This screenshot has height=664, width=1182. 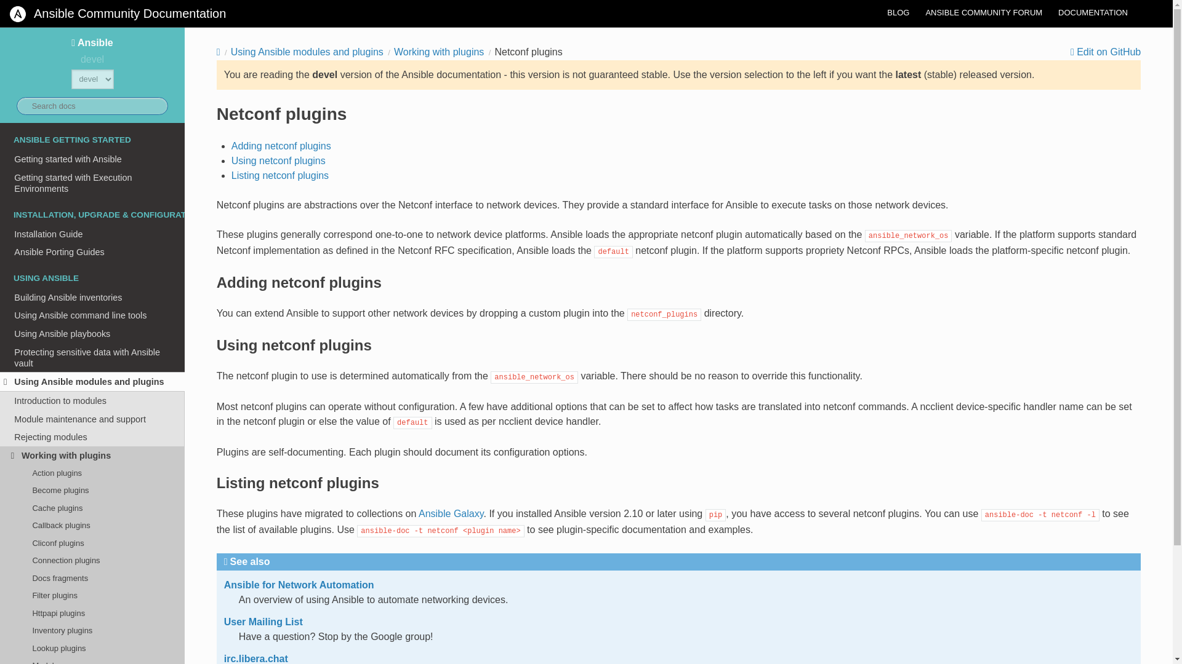 What do you see at coordinates (92, 401) in the screenshot?
I see `Introduction to modules` at bounding box center [92, 401].